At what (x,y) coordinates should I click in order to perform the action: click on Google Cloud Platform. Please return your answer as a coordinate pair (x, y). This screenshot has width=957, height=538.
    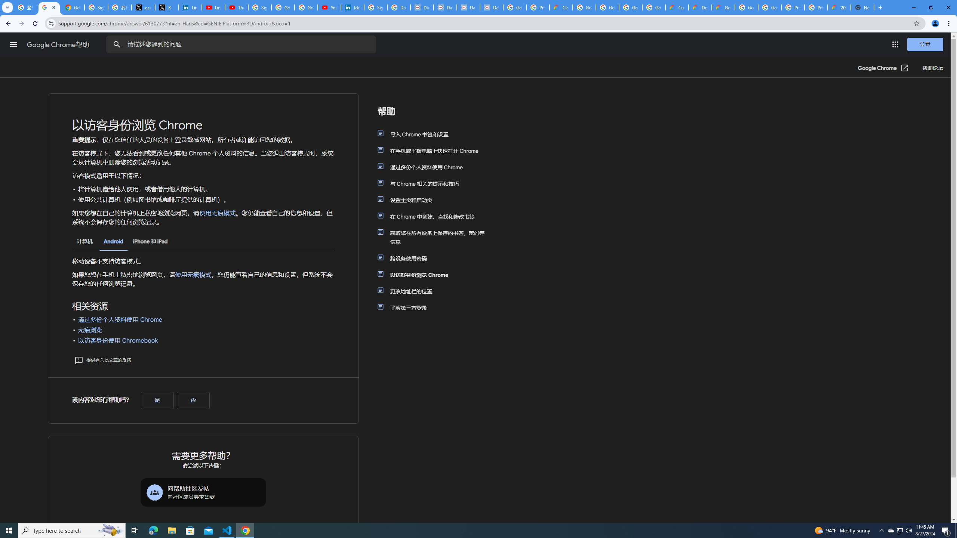
    Looking at the image, I should click on (770, 7).